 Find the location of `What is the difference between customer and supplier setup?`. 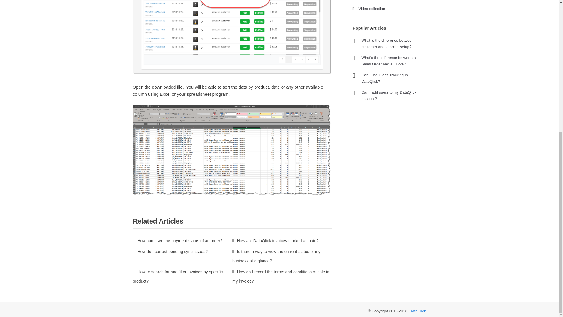

What is the difference between customer and supplier setup? is located at coordinates (387, 43).